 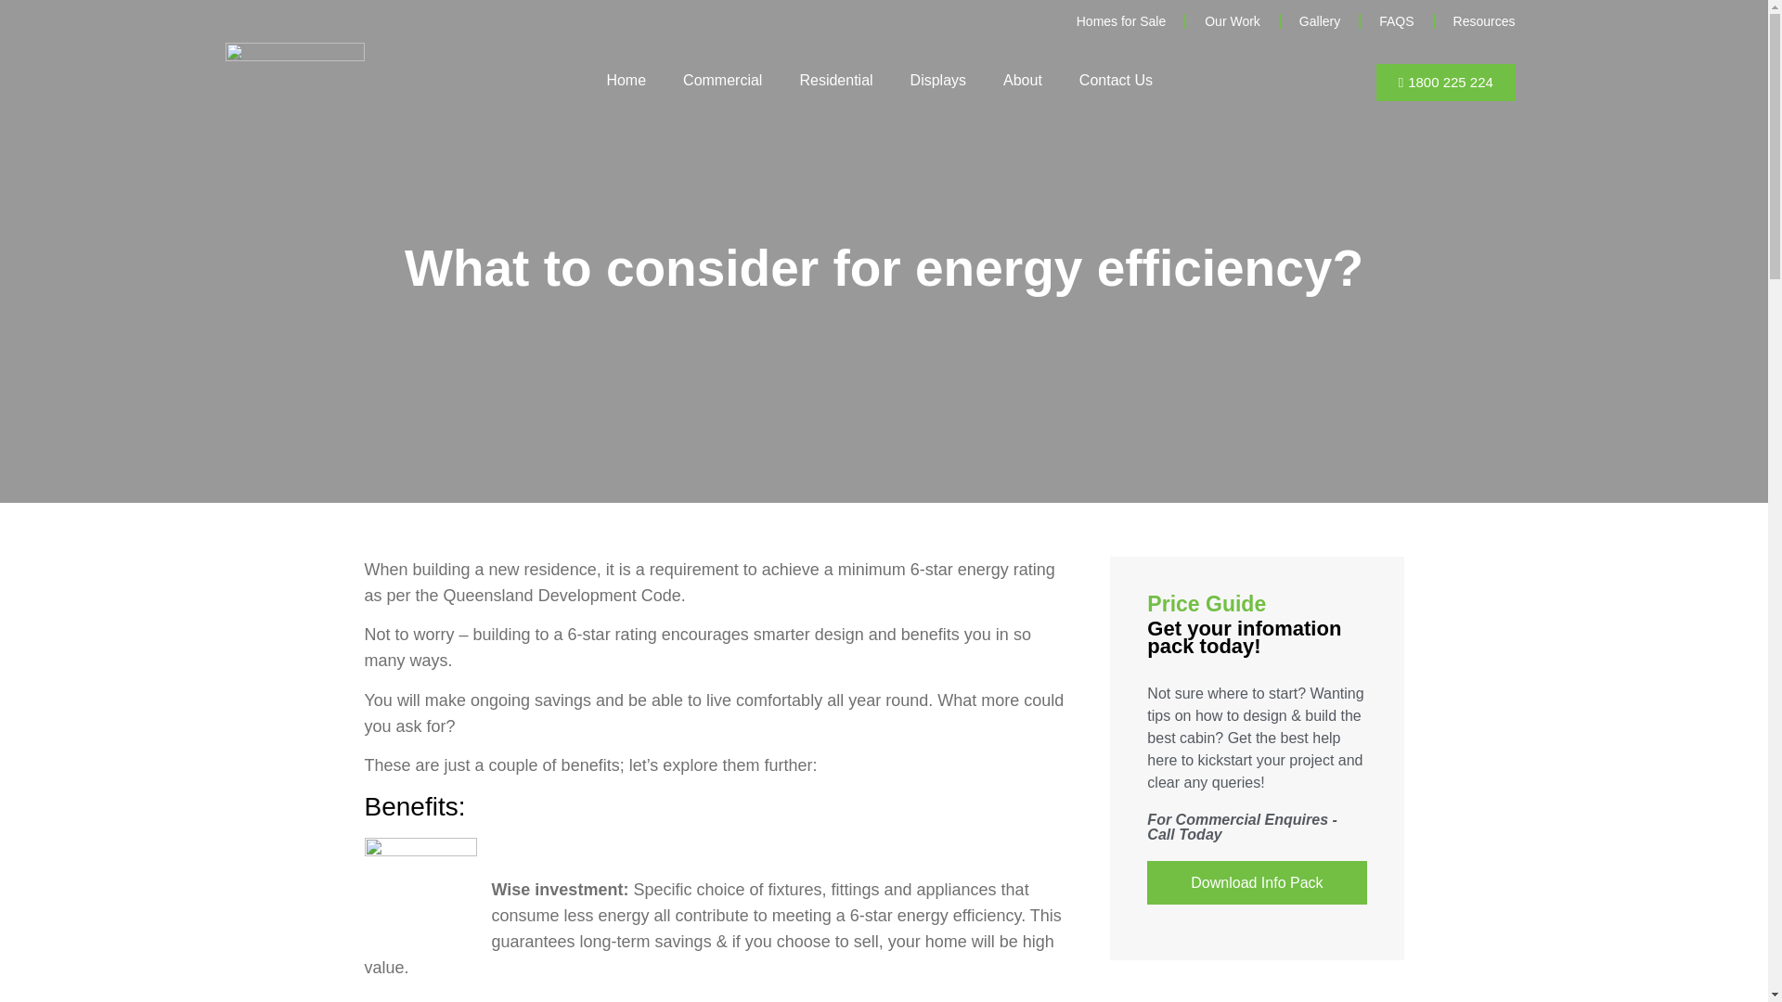 I want to click on Contact Us, so click(x=1116, y=80).